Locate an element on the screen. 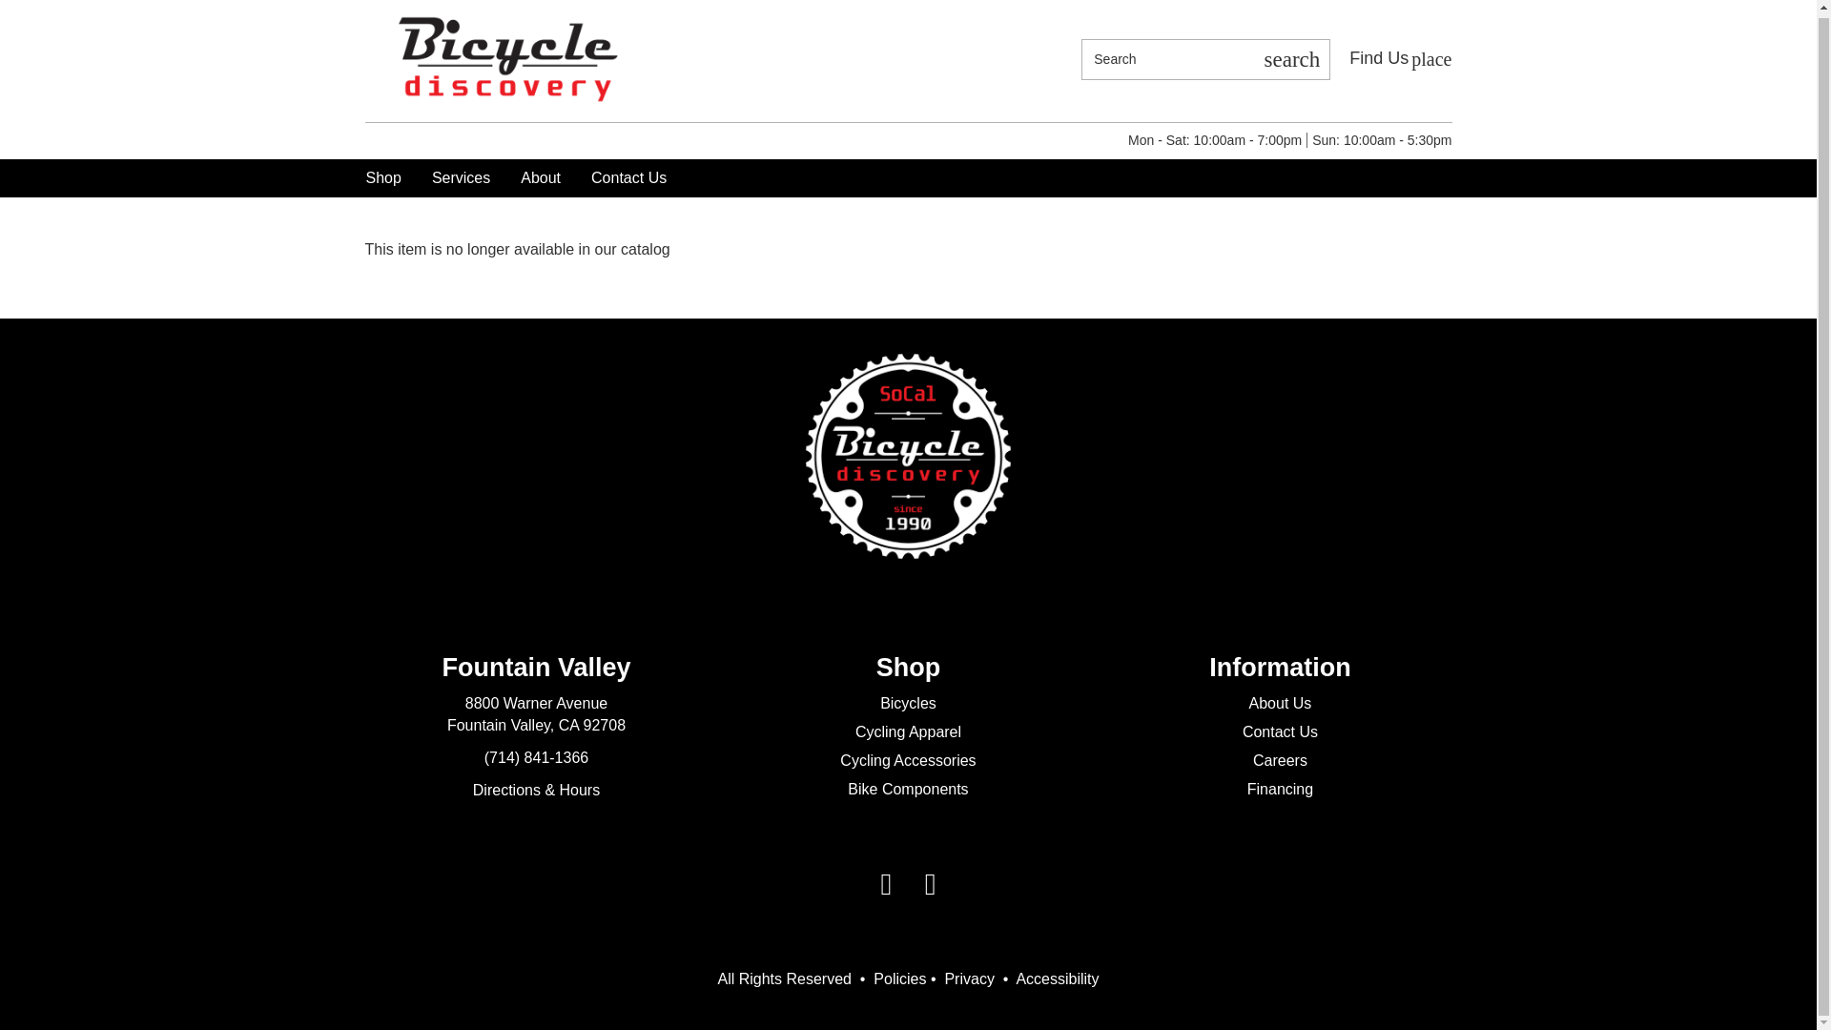 The image size is (1831, 1030). Shop is located at coordinates (383, 178).